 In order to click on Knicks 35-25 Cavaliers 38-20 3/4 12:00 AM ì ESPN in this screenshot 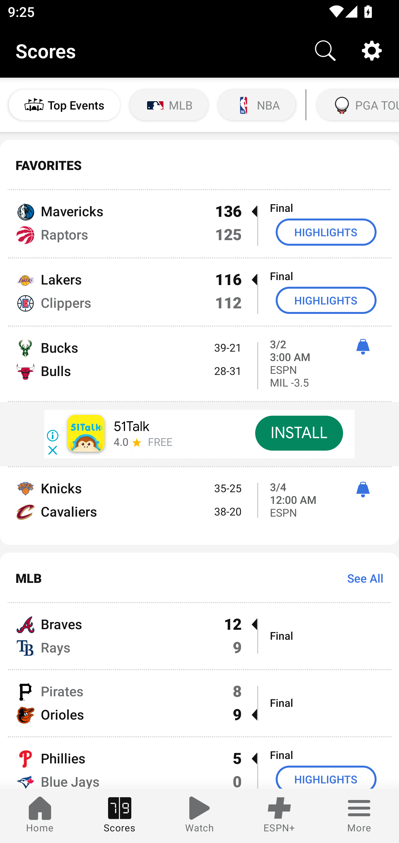, I will do `click(199, 506)`.